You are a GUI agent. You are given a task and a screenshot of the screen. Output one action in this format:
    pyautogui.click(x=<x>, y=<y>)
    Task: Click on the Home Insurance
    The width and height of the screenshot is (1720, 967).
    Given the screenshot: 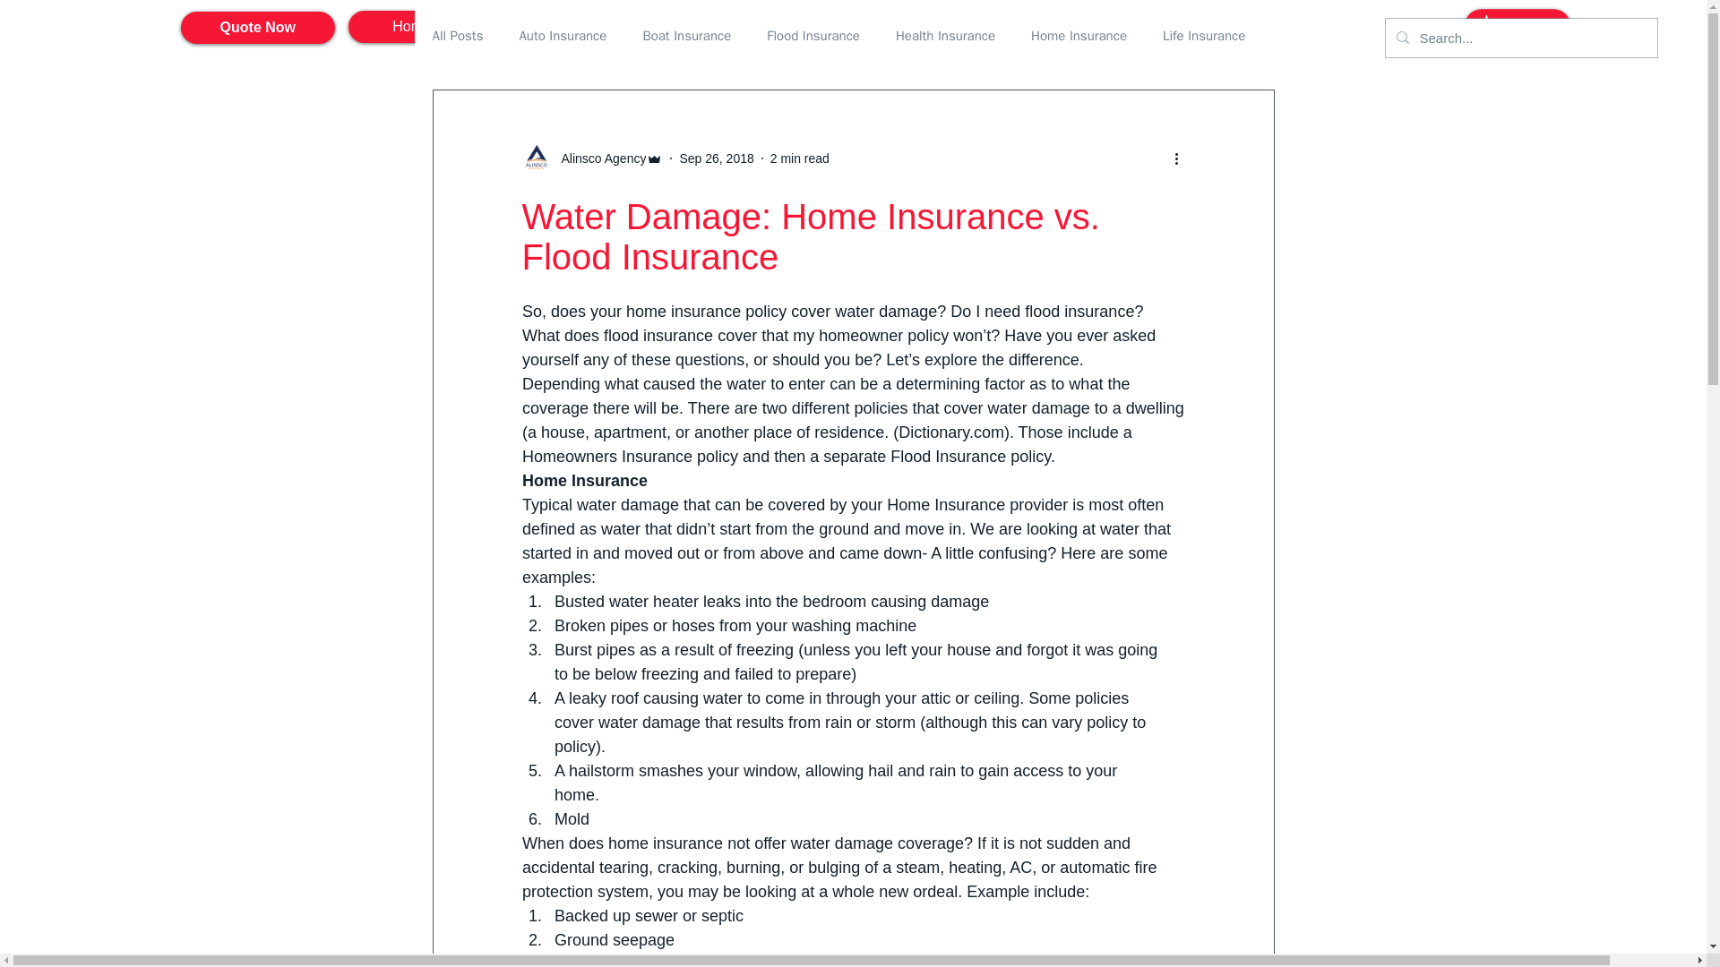 What is the action you would take?
    pyautogui.click(x=1079, y=35)
    